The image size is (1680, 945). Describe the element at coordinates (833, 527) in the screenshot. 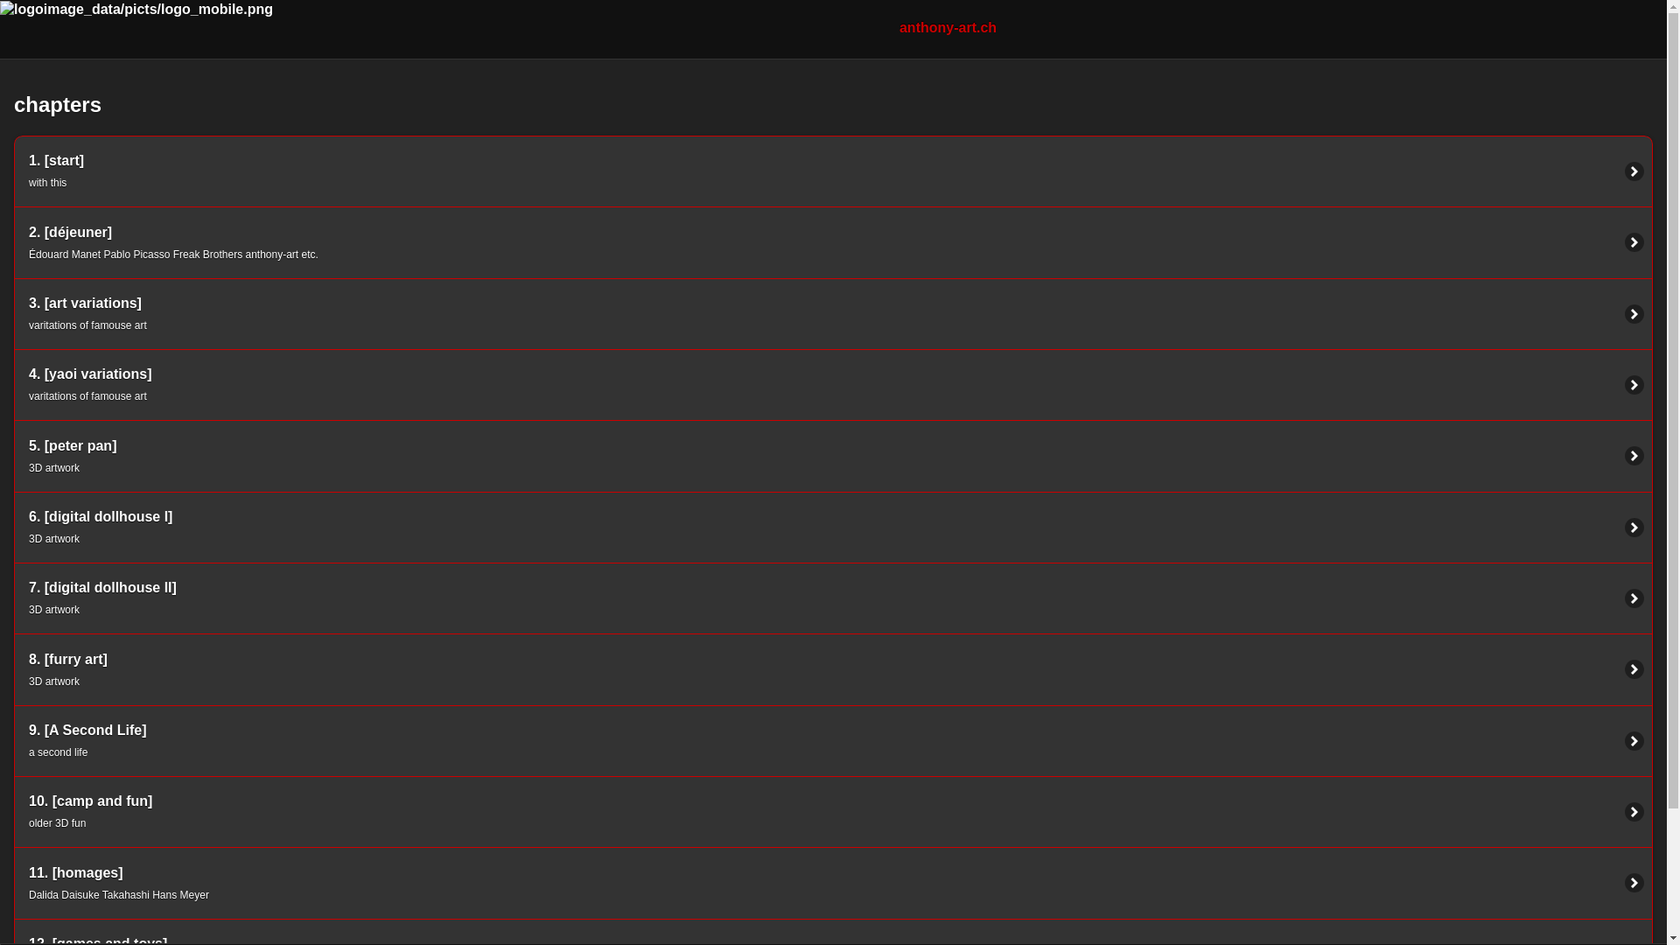

I see `6. [digital dollhouse I]
3D artwork` at that location.